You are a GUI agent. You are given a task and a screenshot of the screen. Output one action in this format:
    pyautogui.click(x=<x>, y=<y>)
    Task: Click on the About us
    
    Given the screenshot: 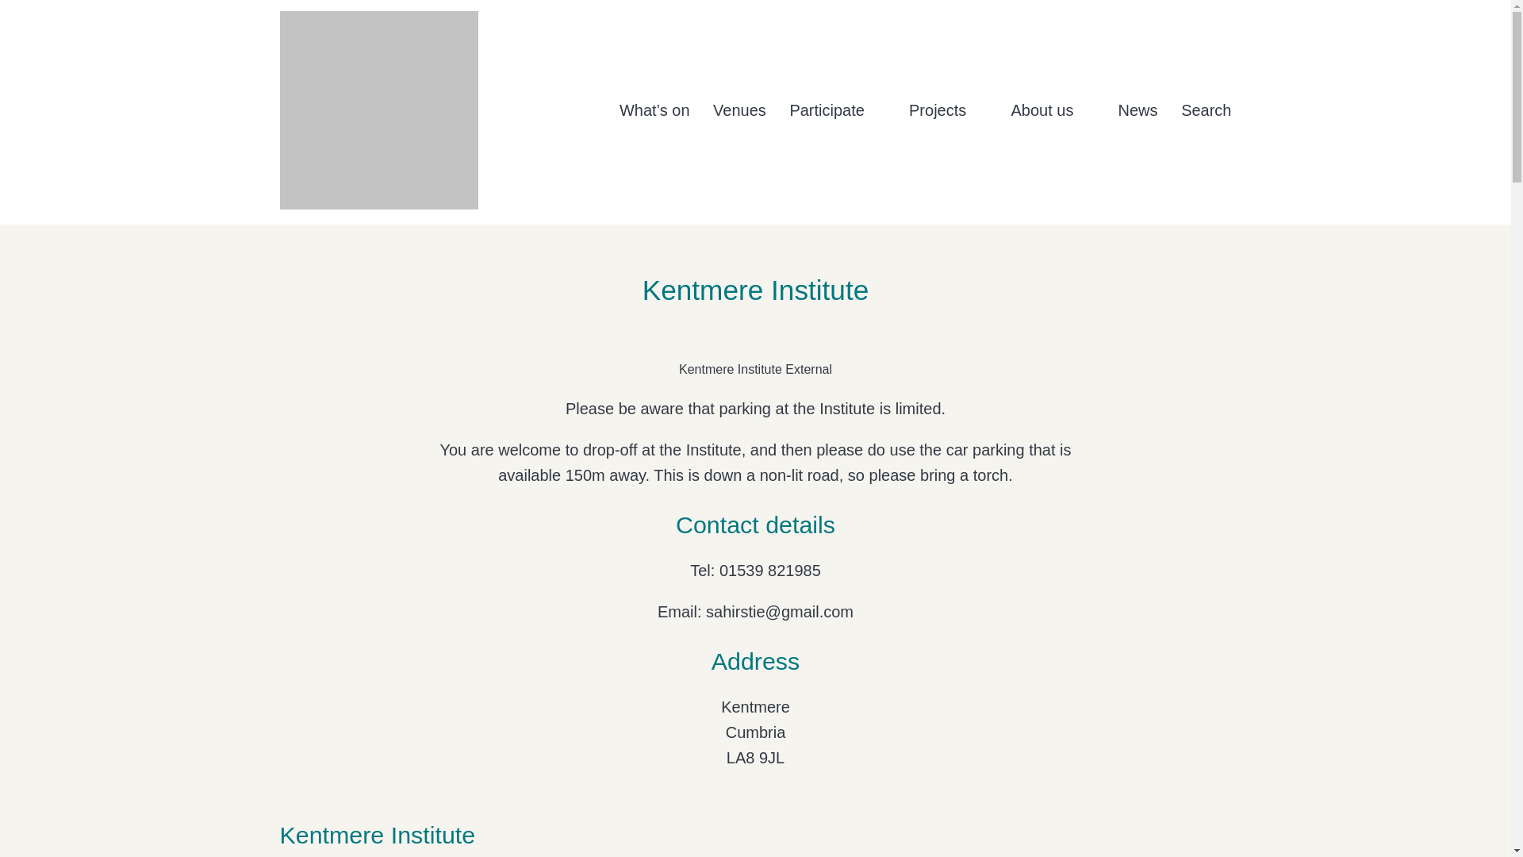 What is the action you would take?
    pyautogui.click(x=1053, y=110)
    